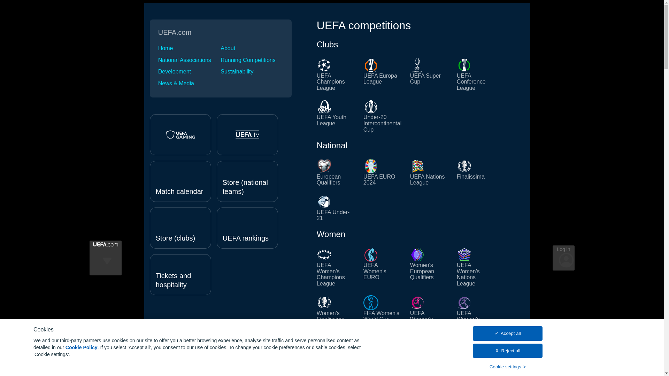 Image resolution: width=669 pixels, height=376 pixels. What do you see at coordinates (429, 365) in the screenshot?
I see `UEFA Regions' Cup` at bounding box center [429, 365].